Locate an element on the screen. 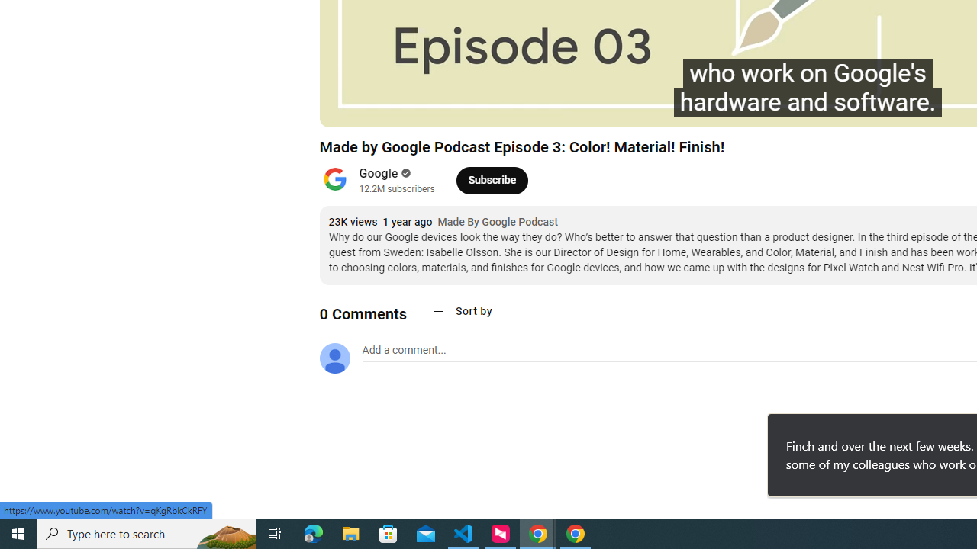 The width and height of the screenshot is (977, 549). AutomationID: simplebox-placeholder is located at coordinates (403, 350).